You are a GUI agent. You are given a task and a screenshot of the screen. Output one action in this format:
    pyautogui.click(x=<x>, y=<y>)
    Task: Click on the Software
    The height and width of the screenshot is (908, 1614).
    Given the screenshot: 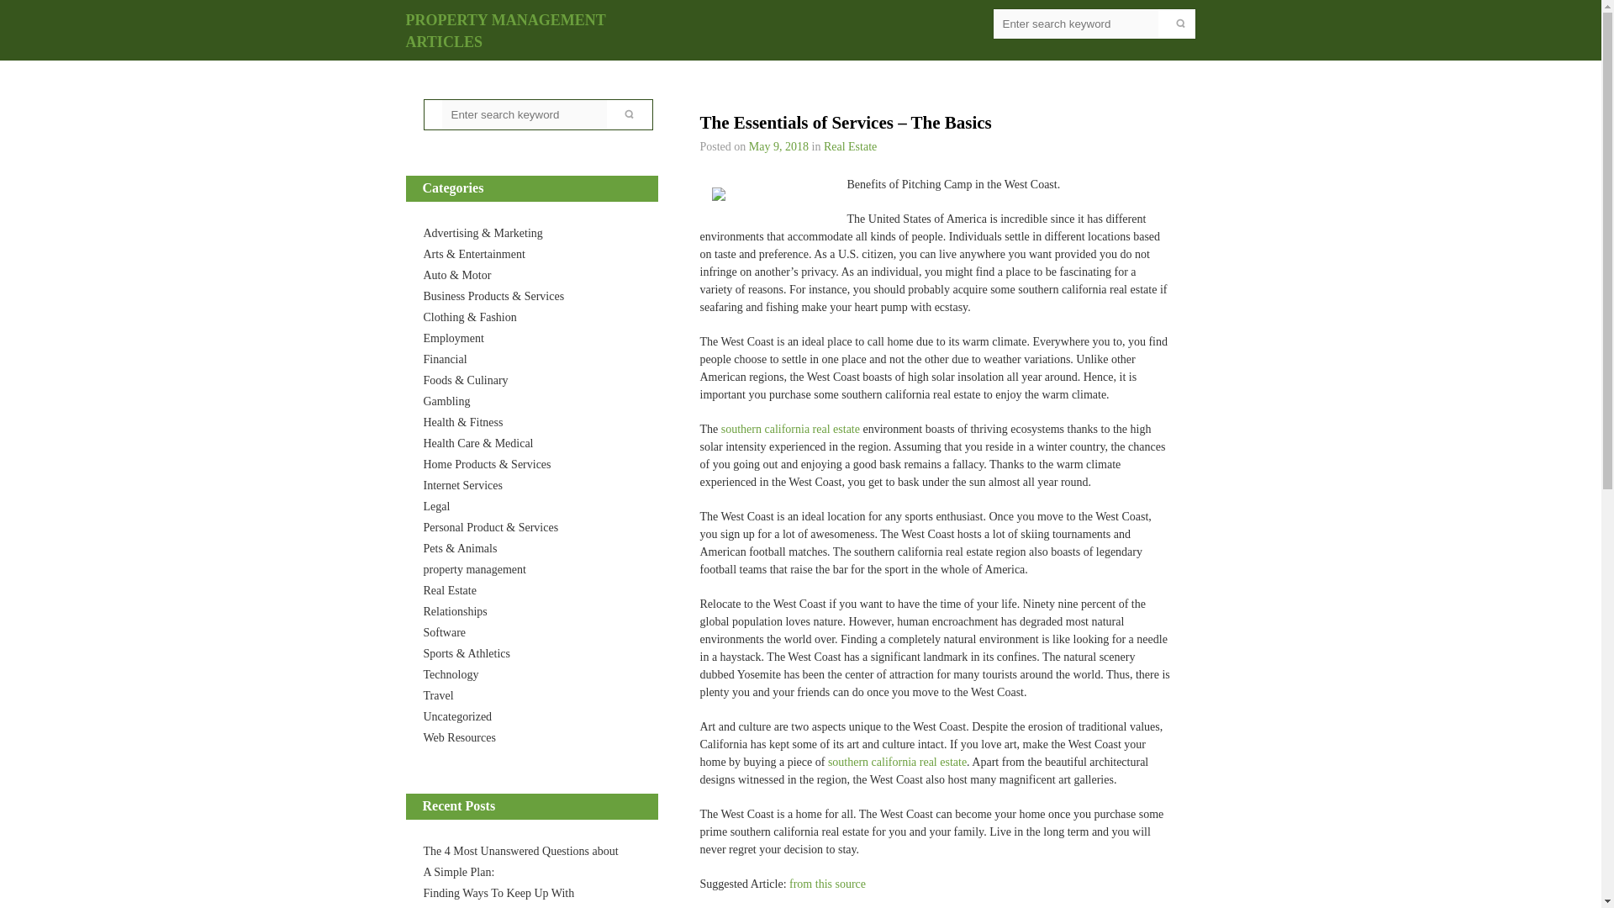 What is the action you would take?
    pyautogui.click(x=444, y=632)
    